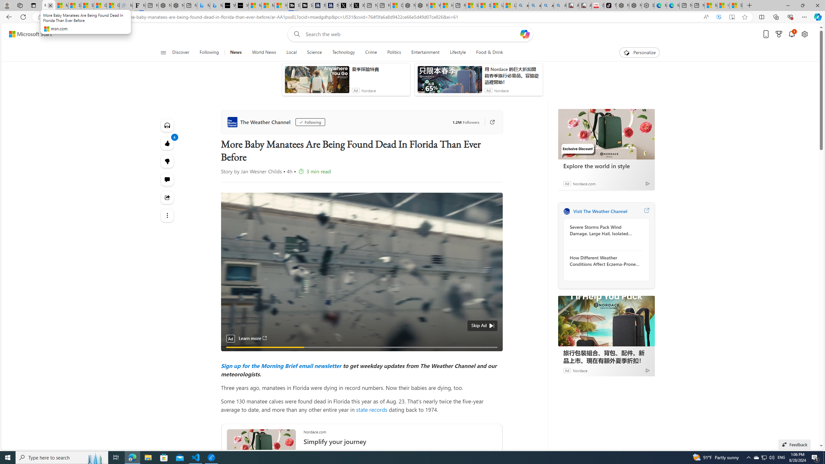  I want to click on Science, so click(314, 53).